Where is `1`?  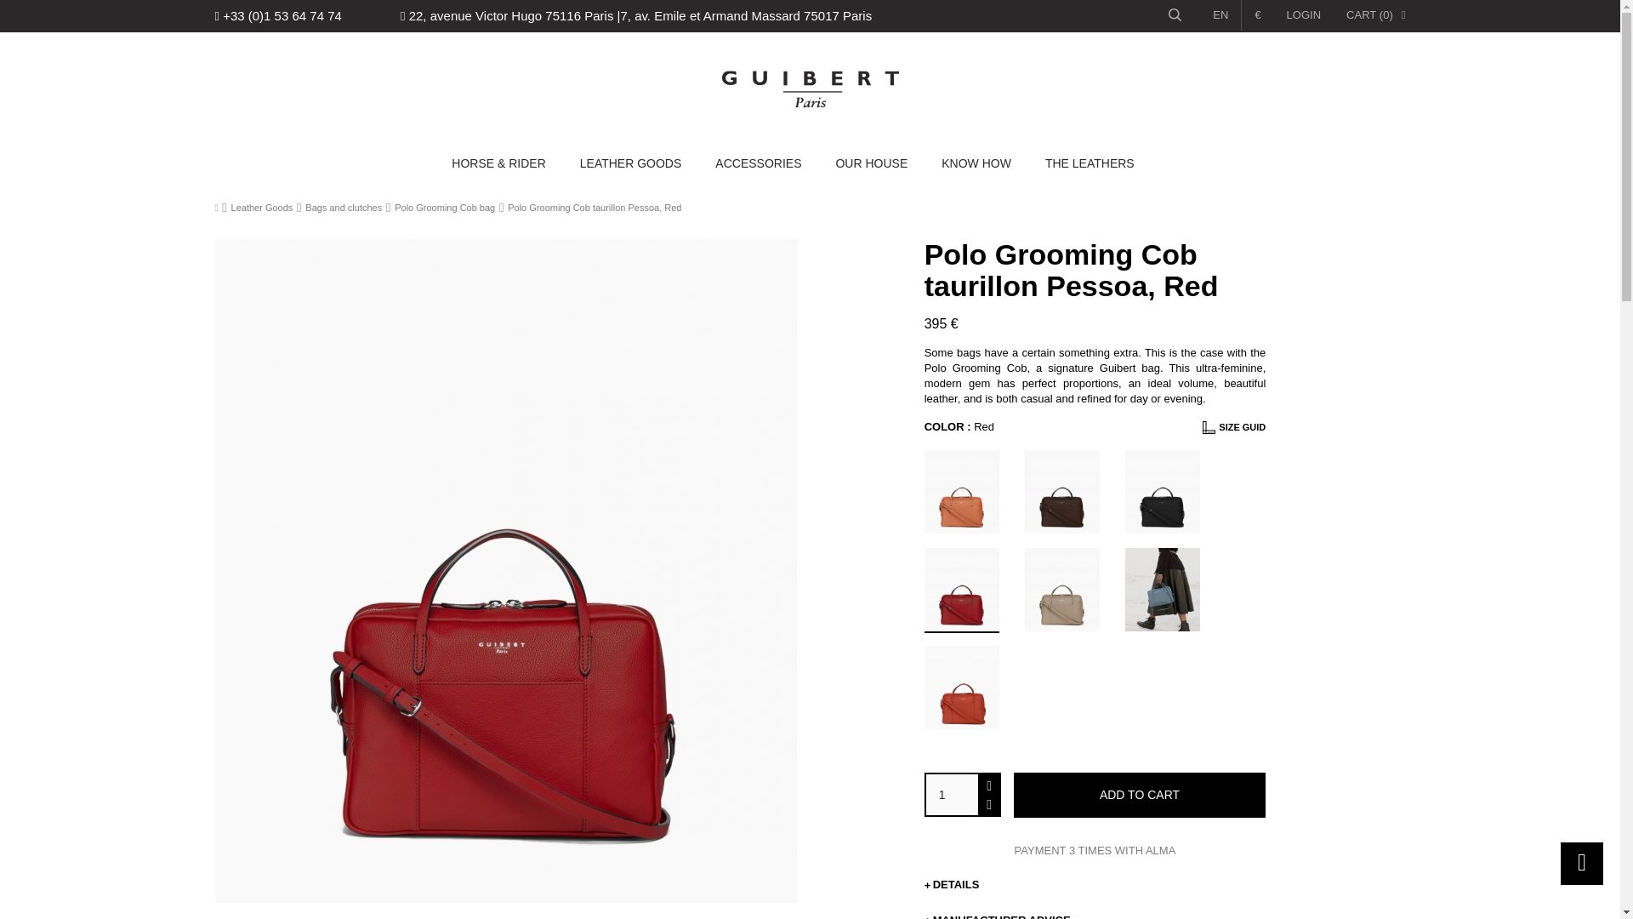
1 is located at coordinates (953, 795).